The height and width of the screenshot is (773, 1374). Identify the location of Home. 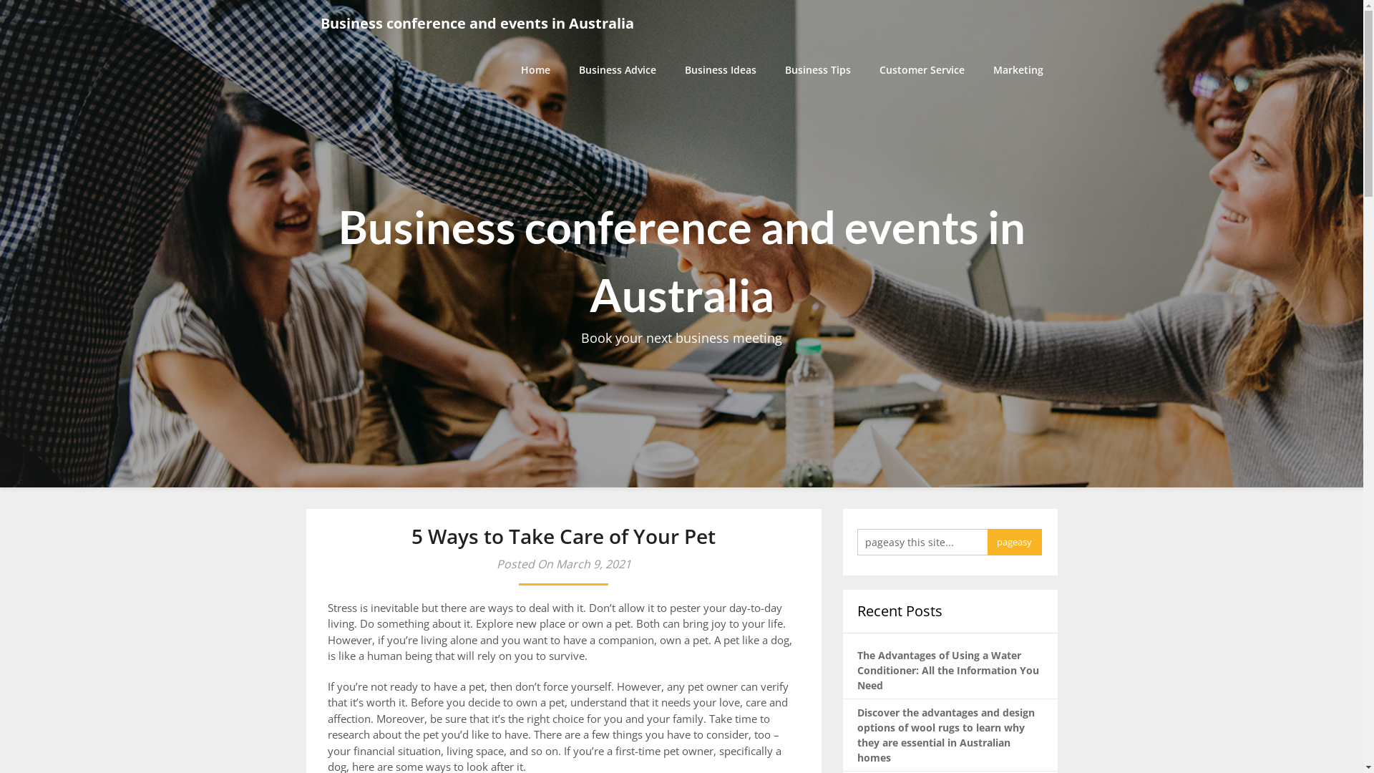
(542, 70).